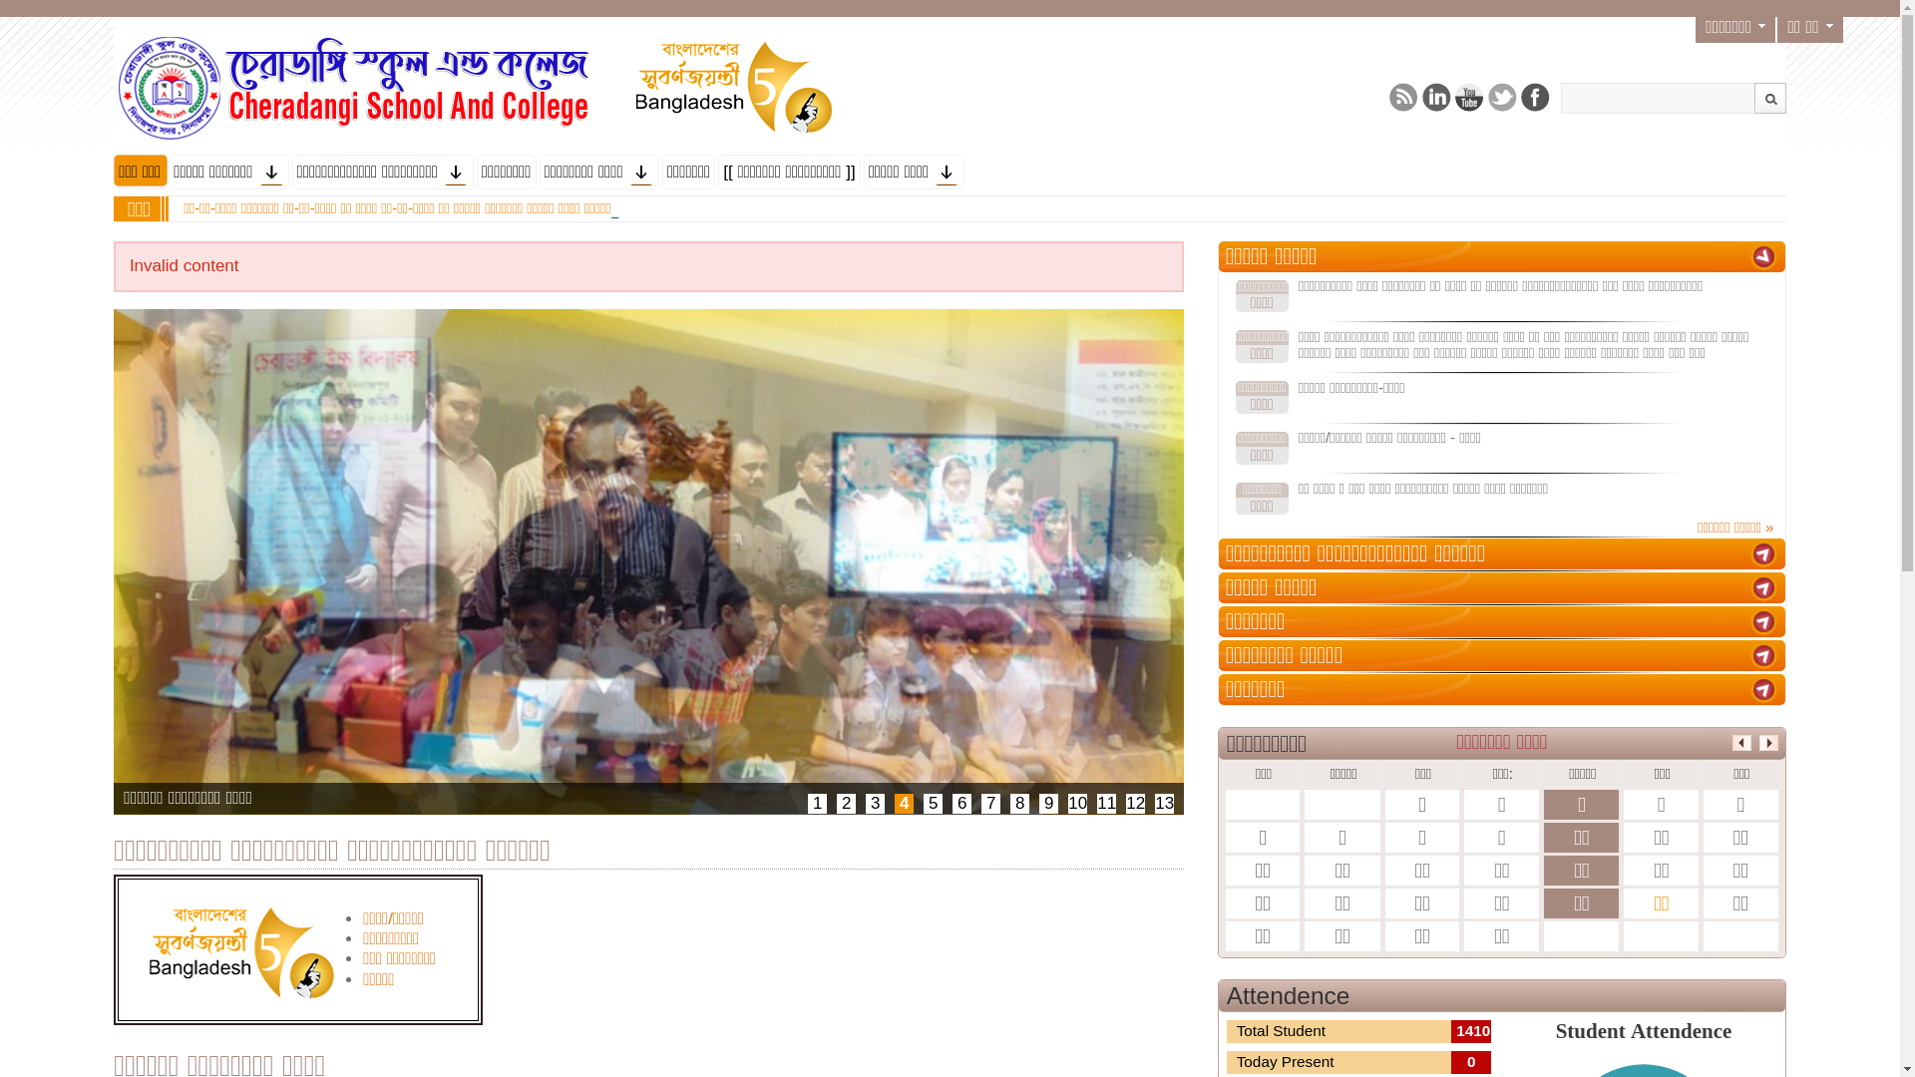  Describe the element at coordinates (846, 804) in the screenshot. I see `2` at that location.